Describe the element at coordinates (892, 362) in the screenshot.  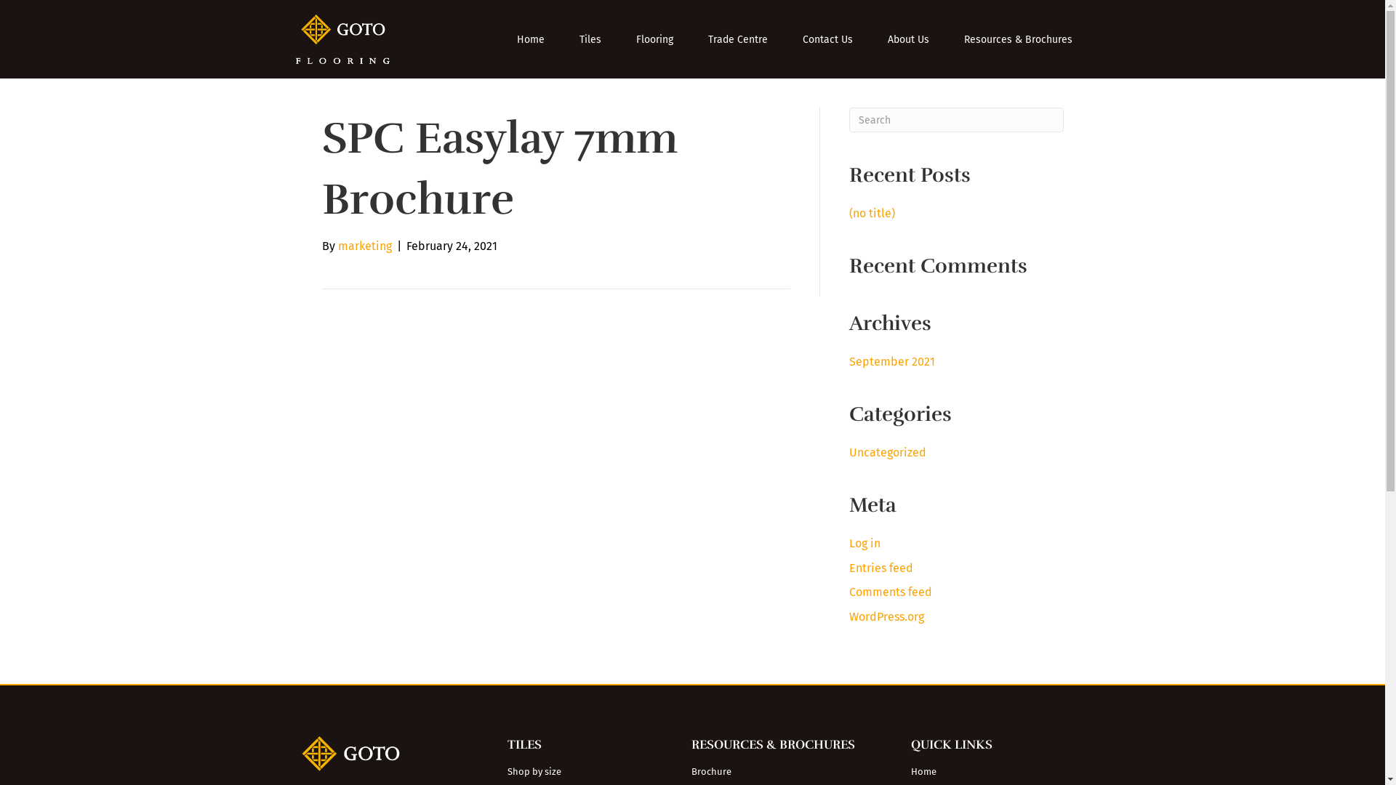
I see `September 2021` at that location.